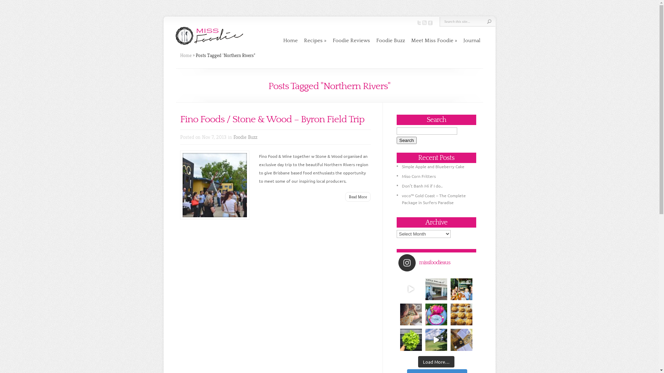 The width and height of the screenshot is (664, 373). What do you see at coordinates (185, 55) in the screenshot?
I see `Home` at bounding box center [185, 55].